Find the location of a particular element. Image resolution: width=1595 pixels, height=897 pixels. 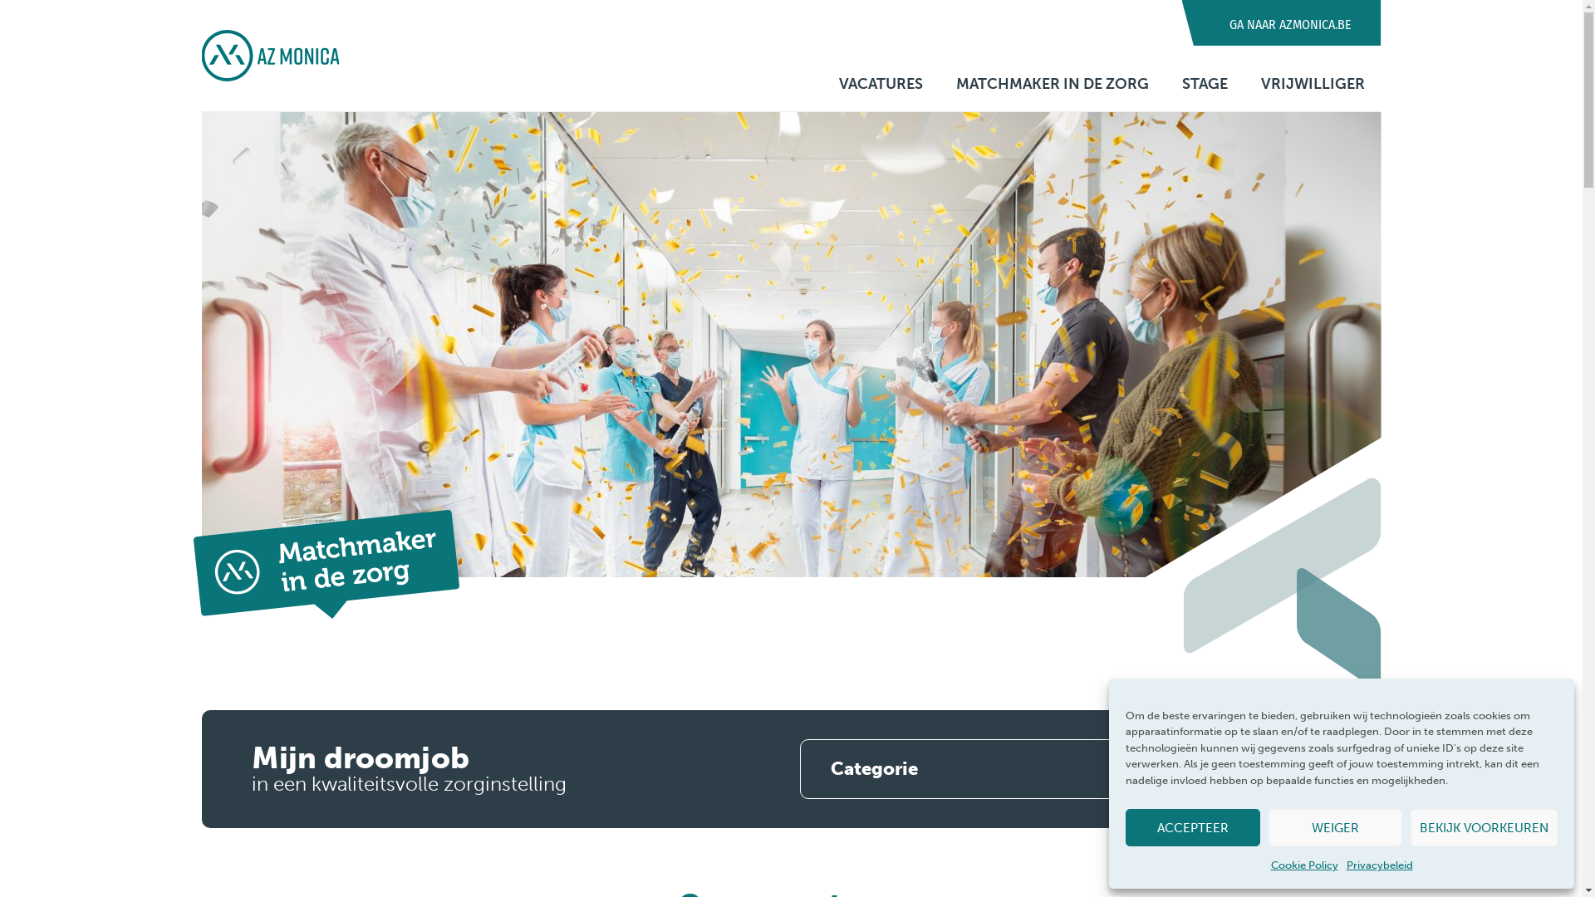

ACCEPTEER is located at coordinates (1193, 827).